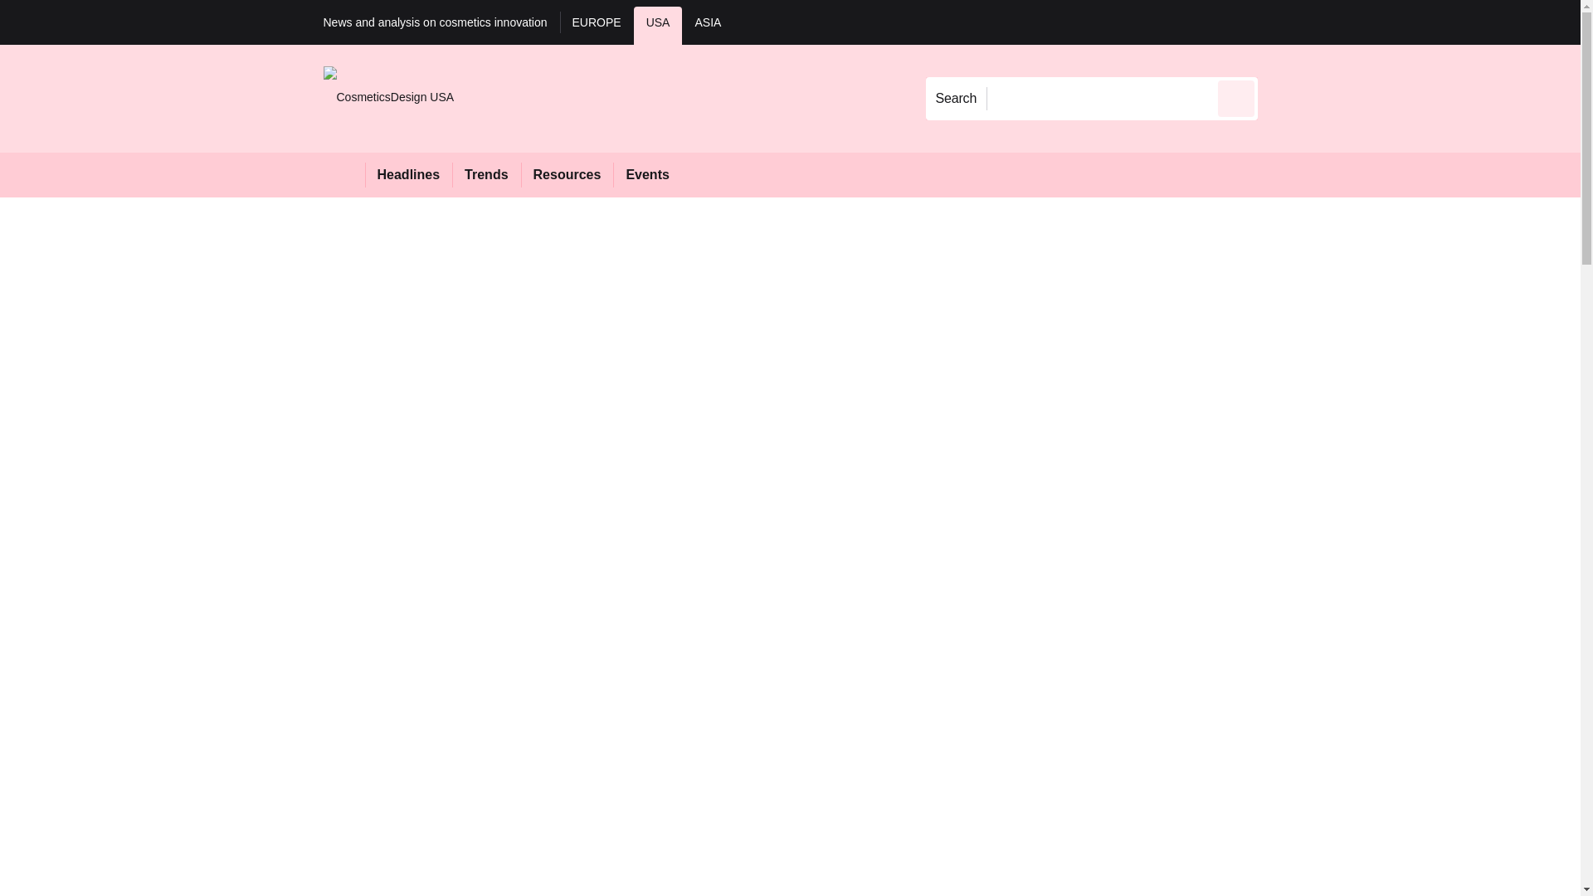 The width and height of the screenshot is (1593, 896). What do you see at coordinates (1282, 22) in the screenshot?
I see `Sign in` at bounding box center [1282, 22].